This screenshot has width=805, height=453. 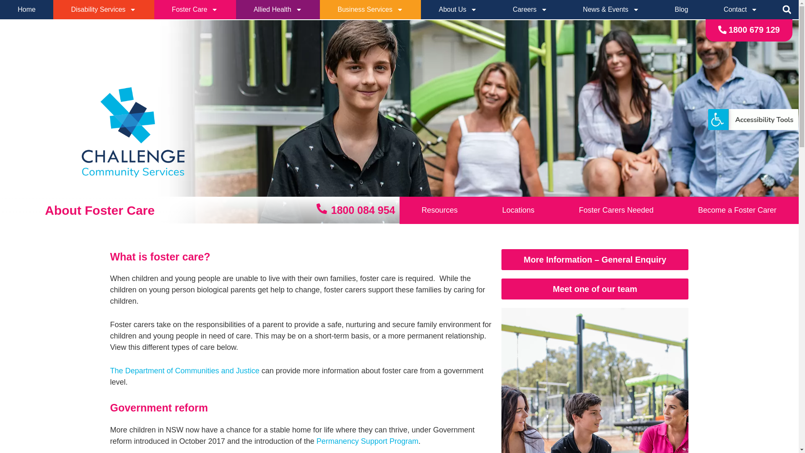 I want to click on Foster Care, so click(x=195, y=10).